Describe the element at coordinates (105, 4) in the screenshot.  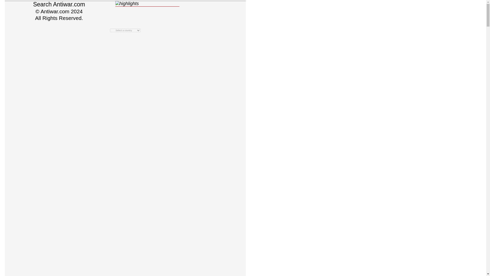
I see `Donate` at that location.